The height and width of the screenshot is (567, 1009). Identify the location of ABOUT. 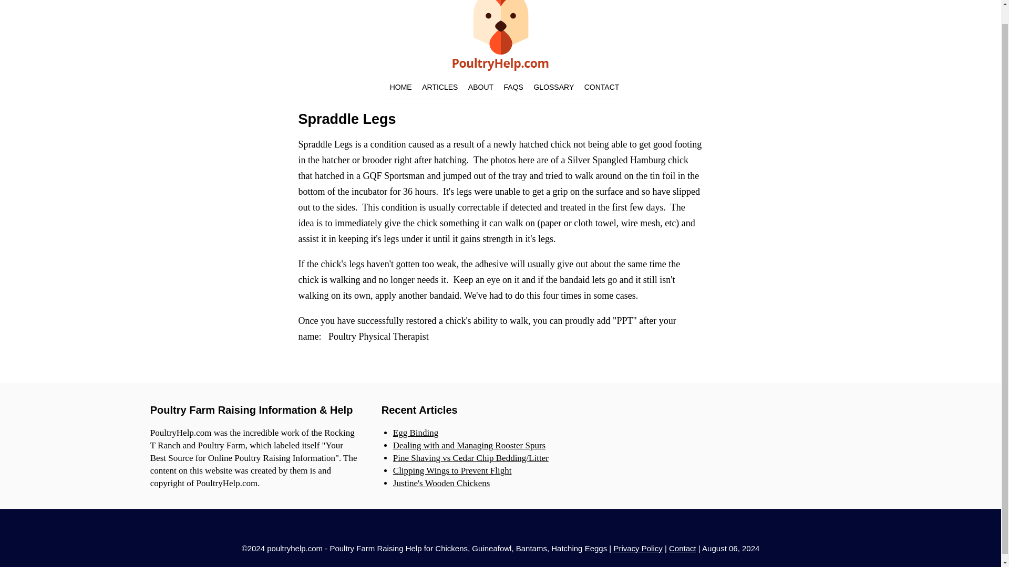
(480, 87).